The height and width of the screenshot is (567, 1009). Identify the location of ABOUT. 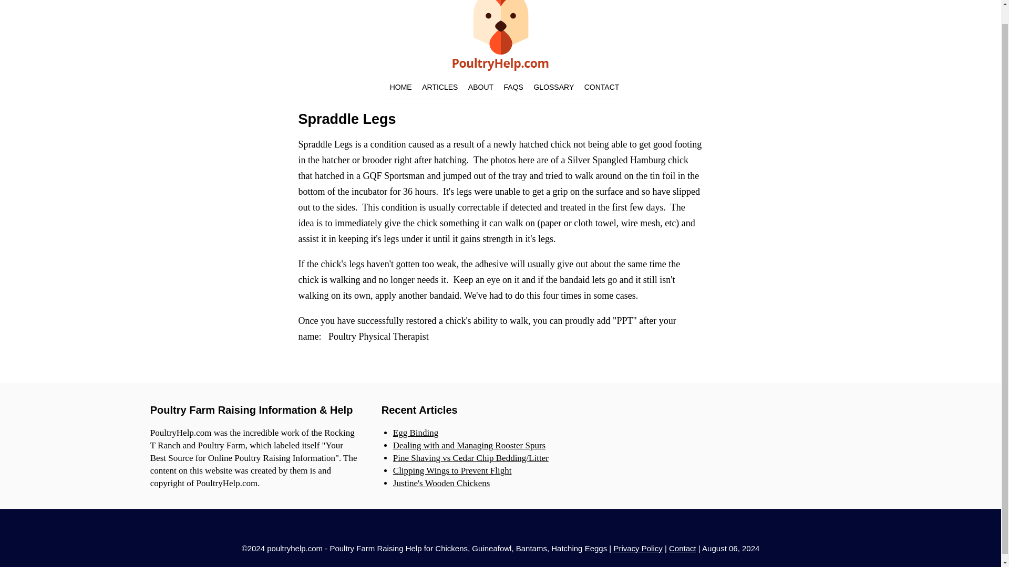
(480, 87).